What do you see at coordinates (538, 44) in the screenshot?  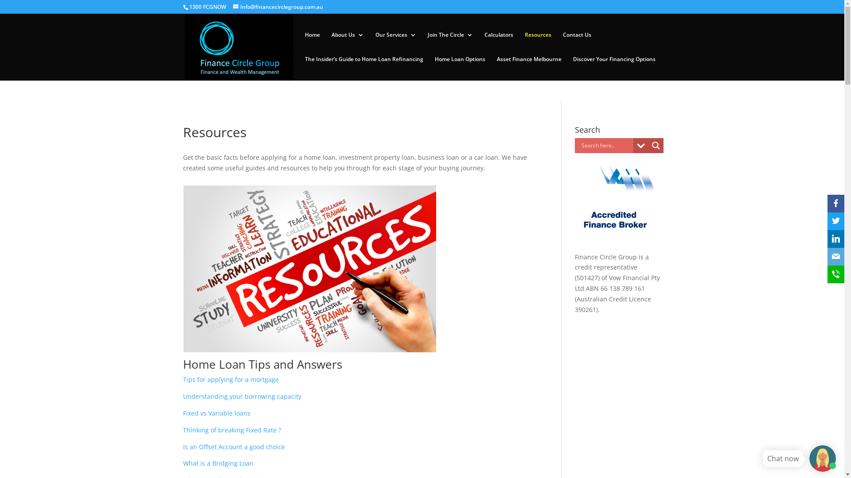 I see `Resources` at bounding box center [538, 44].